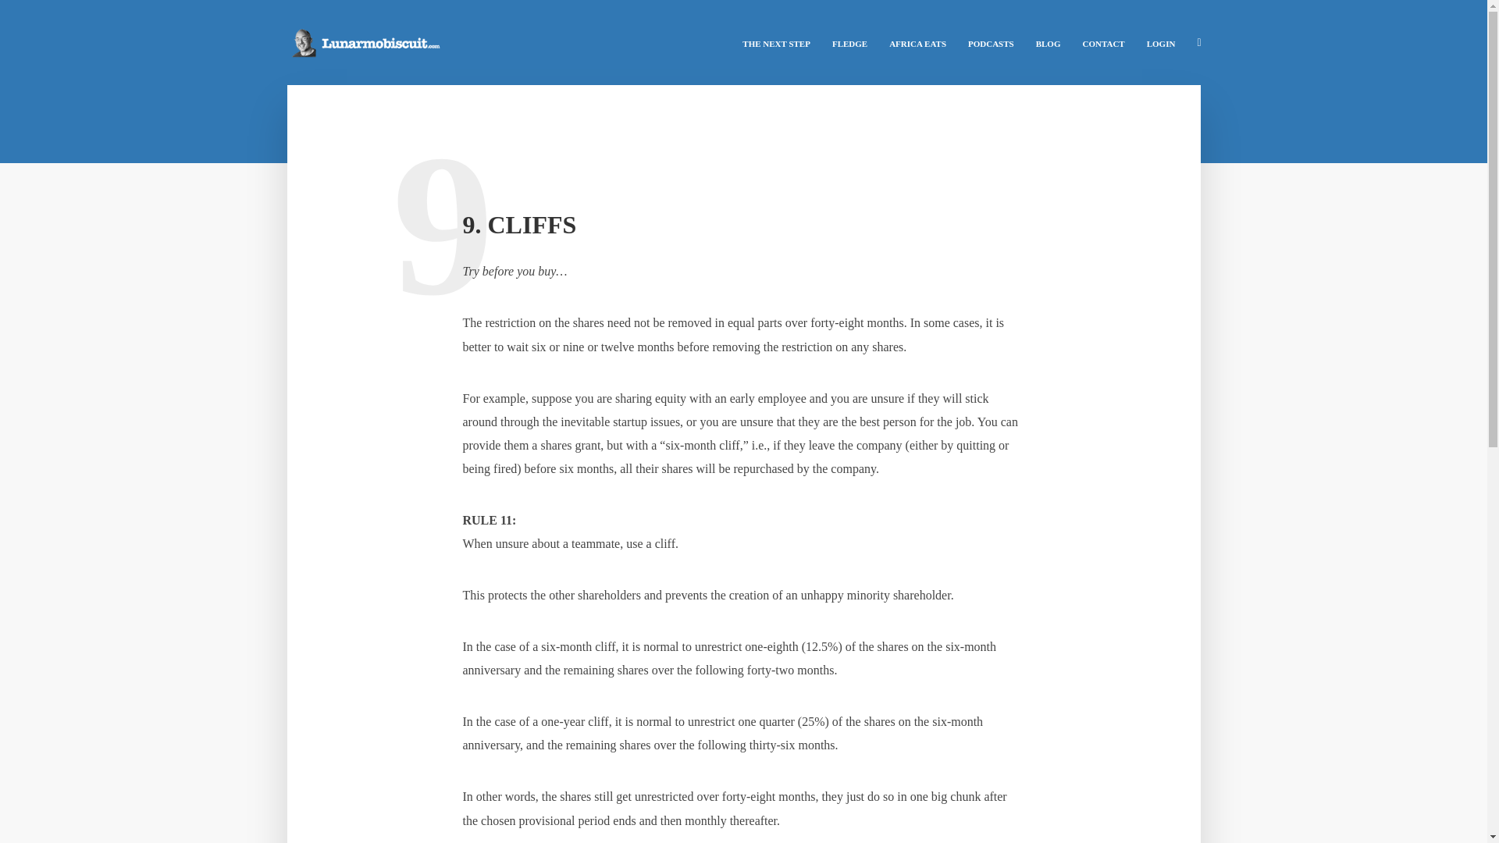 The image size is (1499, 843). Describe the element at coordinates (992, 42) in the screenshot. I see `PODCASTS` at that location.